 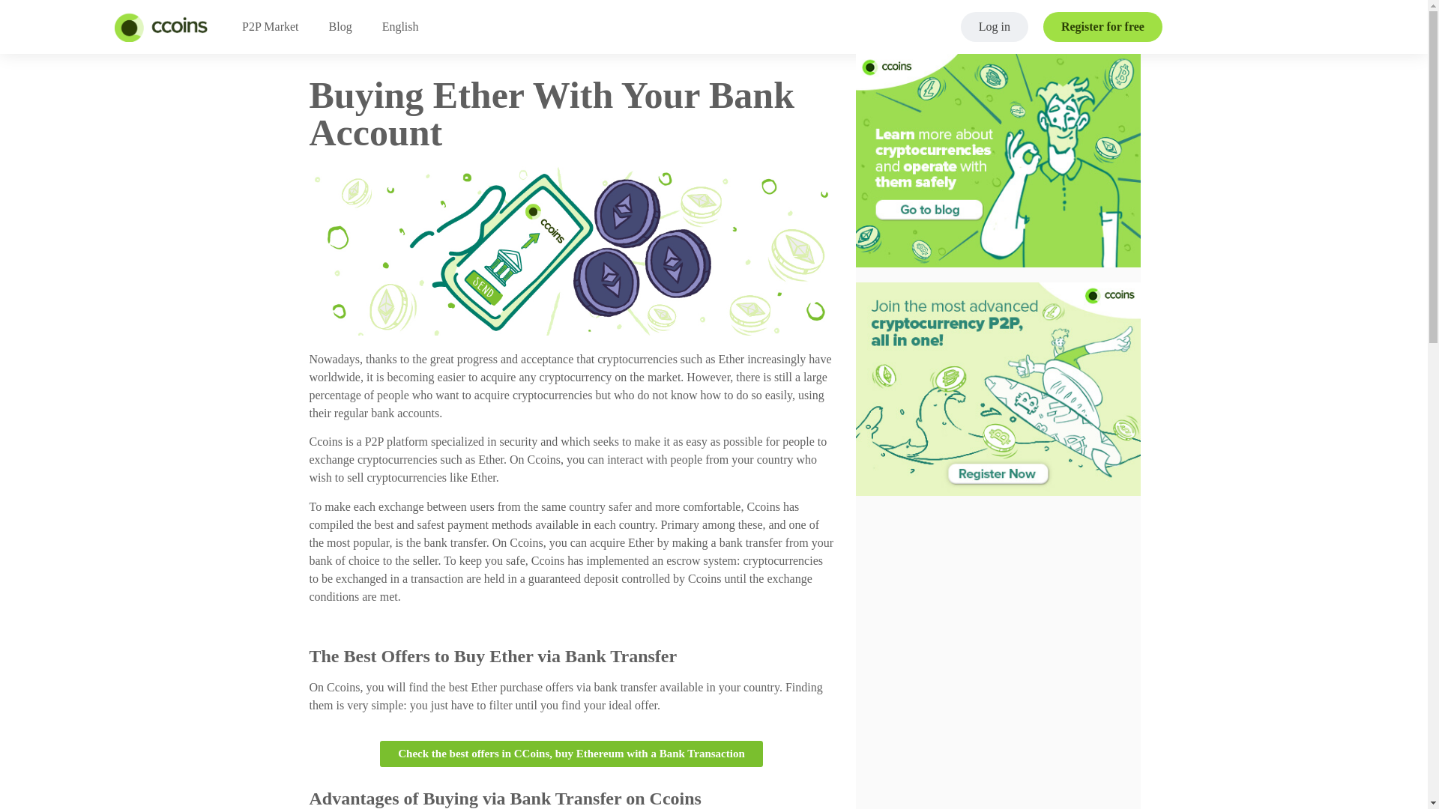 I want to click on Log in, so click(x=995, y=27).